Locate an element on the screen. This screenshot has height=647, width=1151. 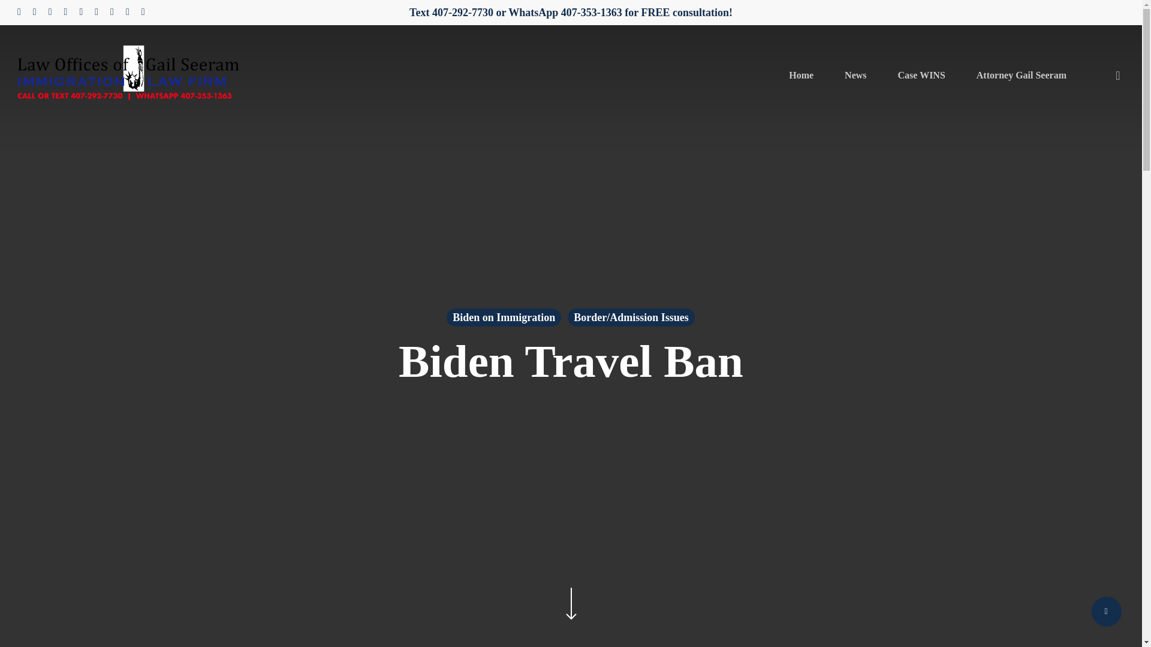
search is located at coordinates (1117, 75).